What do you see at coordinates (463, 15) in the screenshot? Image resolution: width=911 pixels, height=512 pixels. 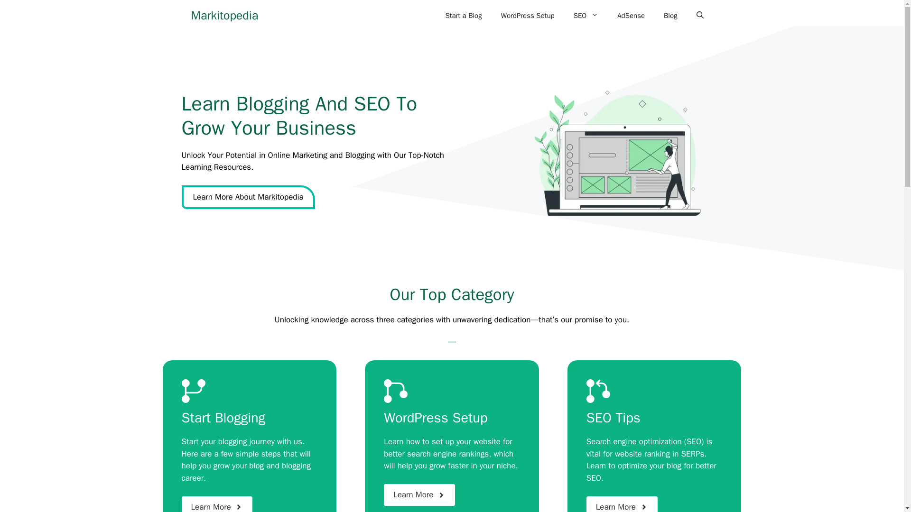 I see `Start a Blog` at bounding box center [463, 15].